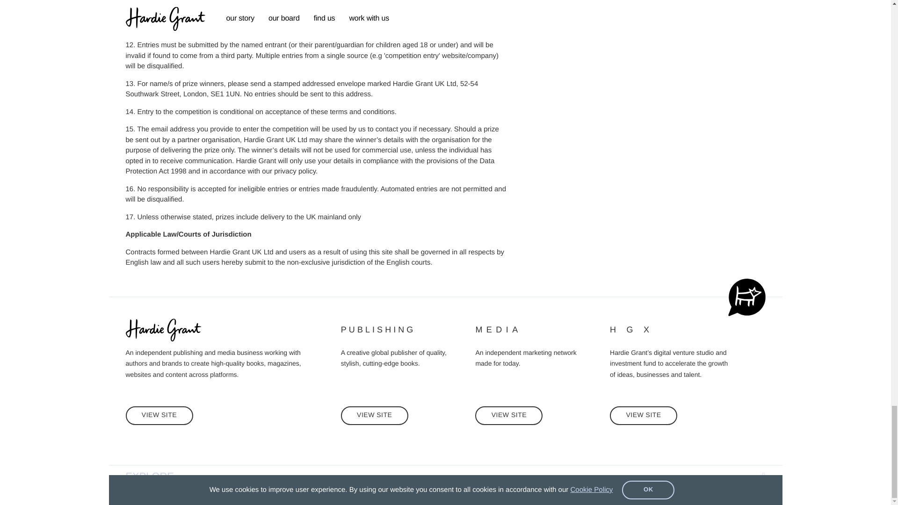 The height and width of the screenshot is (505, 898). I want to click on VIEW SITE, so click(159, 416).